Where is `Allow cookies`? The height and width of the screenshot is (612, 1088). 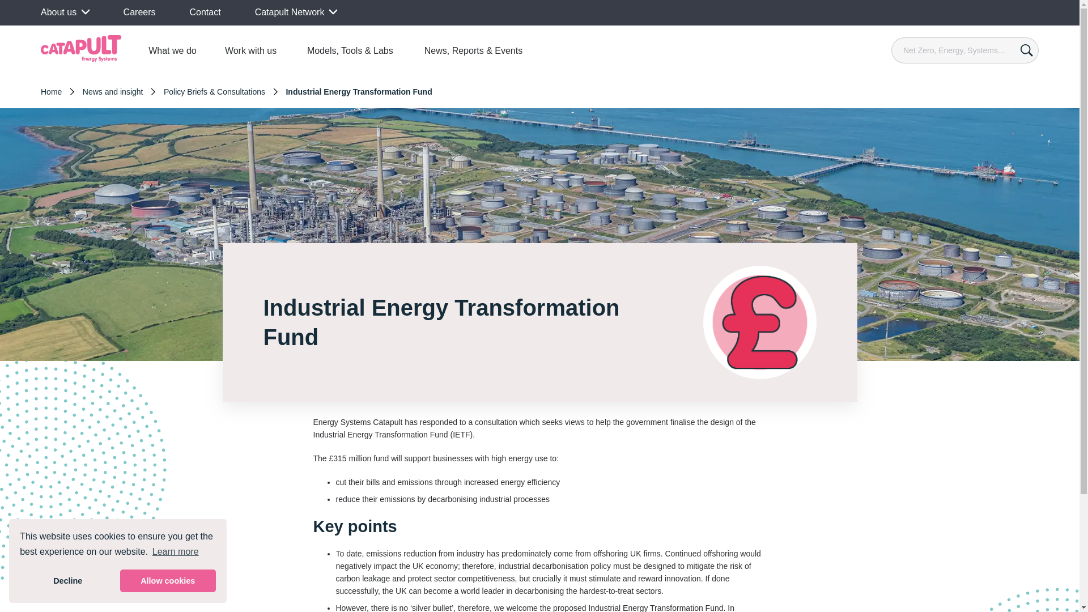
Allow cookies is located at coordinates (168, 581).